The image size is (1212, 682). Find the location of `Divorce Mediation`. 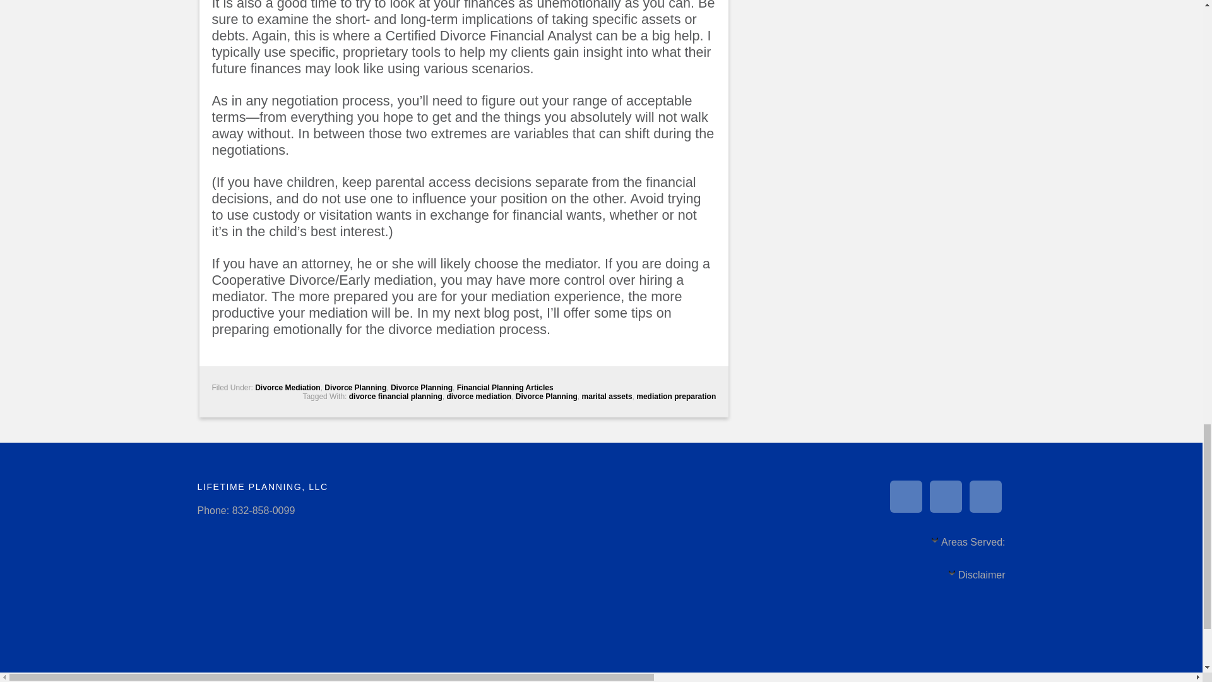

Divorce Mediation is located at coordinates (287, 388).